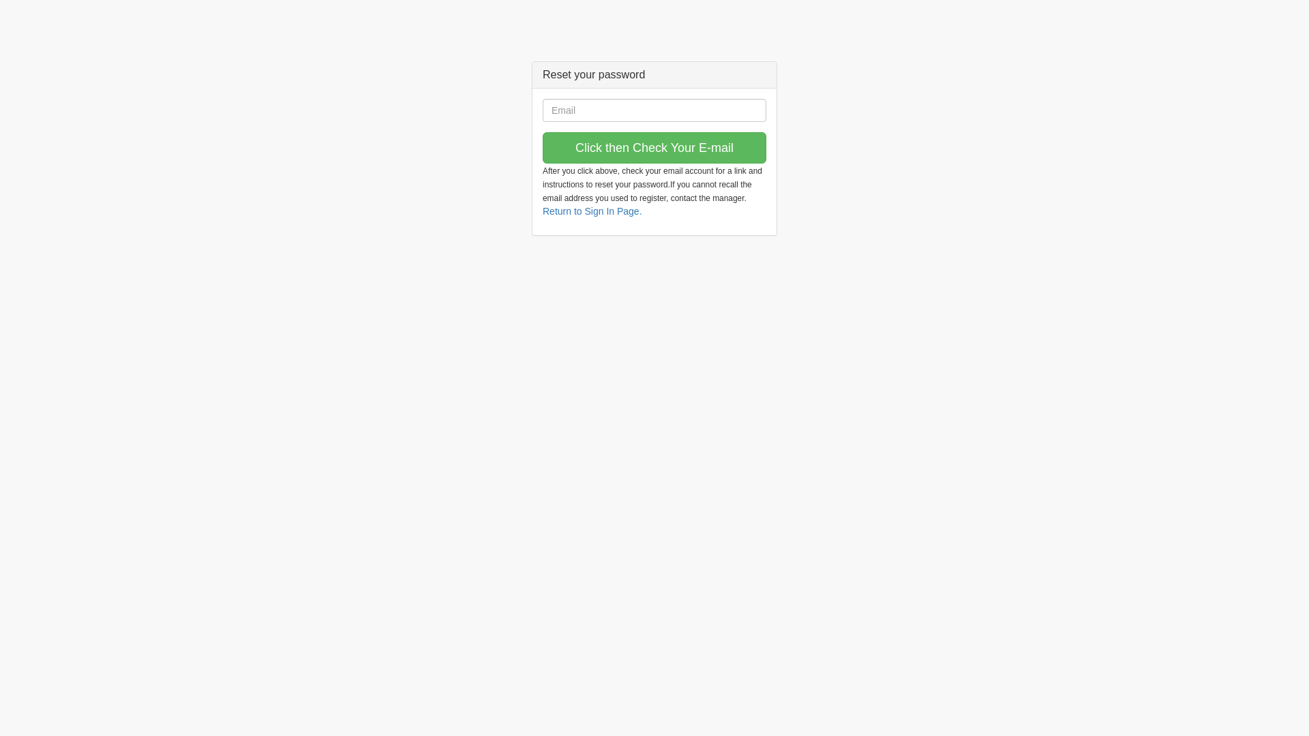  I want to click on Click then Check Your E-mail, so click(654, 148).